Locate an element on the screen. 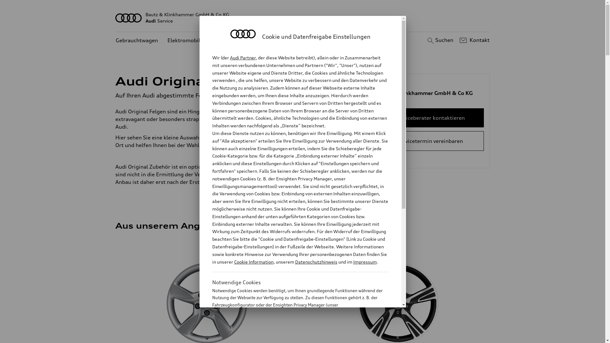 The height and width of the screenshot is (343, 610). Gebrauchtwagen is located at coordinates (137, 41).